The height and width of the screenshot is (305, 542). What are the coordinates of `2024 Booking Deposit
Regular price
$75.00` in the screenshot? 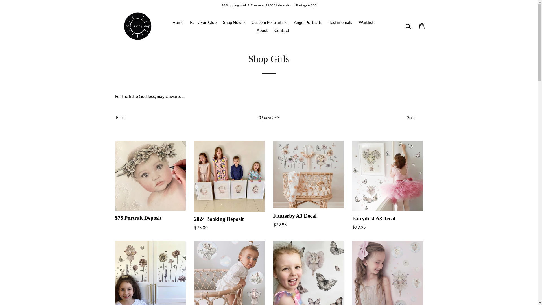 It's located at (230, 186).